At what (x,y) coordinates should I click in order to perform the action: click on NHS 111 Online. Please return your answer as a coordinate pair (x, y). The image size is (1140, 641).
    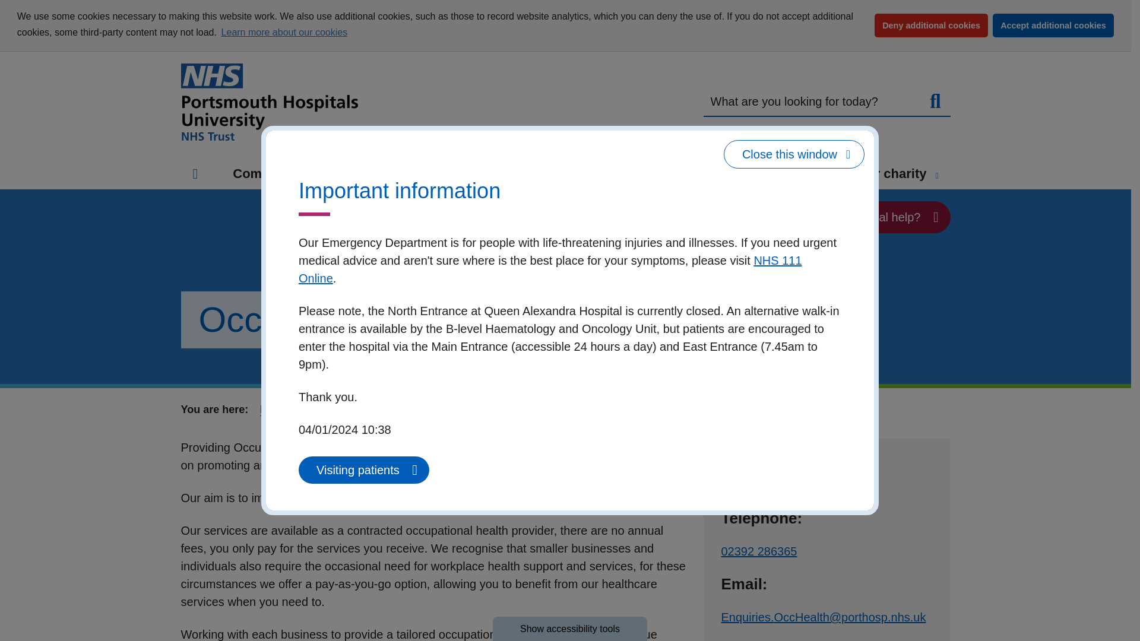
    Looking at the image, I should click on (550, 269).